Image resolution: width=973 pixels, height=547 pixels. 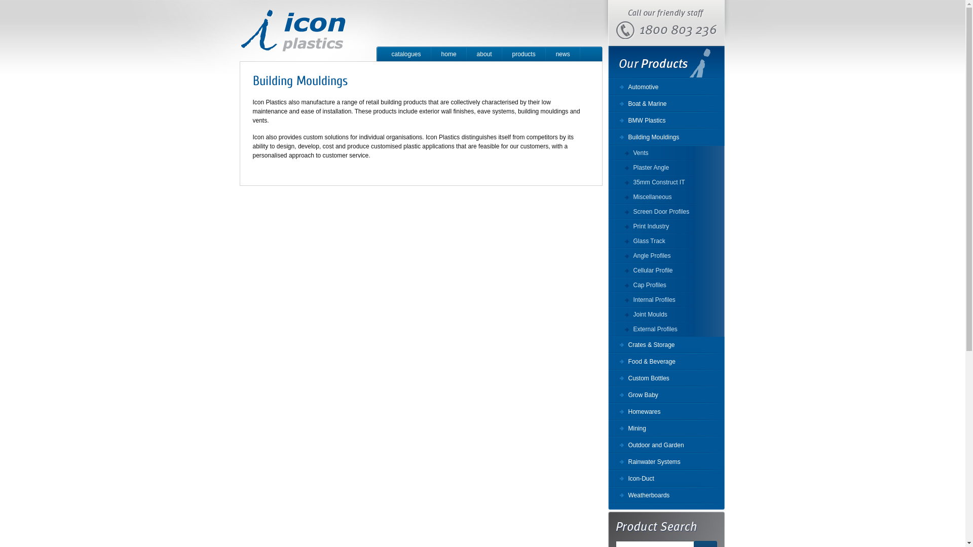 I want to click on Joint Moulds, so click(x=666, y=315).